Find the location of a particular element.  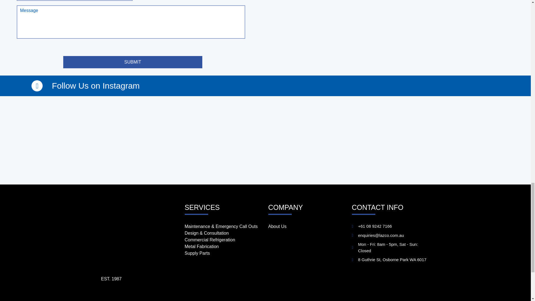

SUBMIT is located at coordinates (133, 62).